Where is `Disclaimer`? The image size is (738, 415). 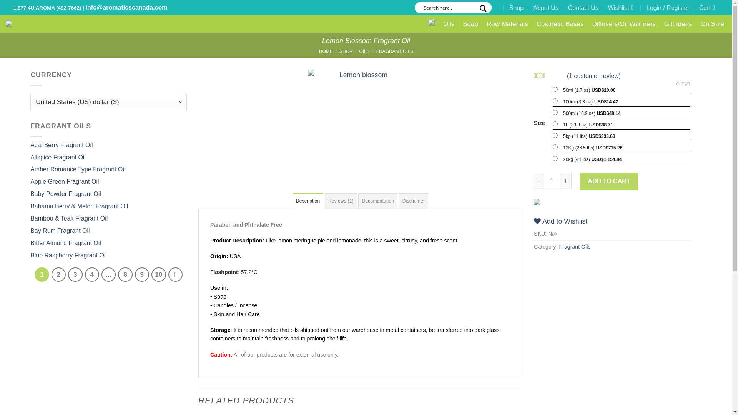
Disclaimer is located at coordinates (414, 201).